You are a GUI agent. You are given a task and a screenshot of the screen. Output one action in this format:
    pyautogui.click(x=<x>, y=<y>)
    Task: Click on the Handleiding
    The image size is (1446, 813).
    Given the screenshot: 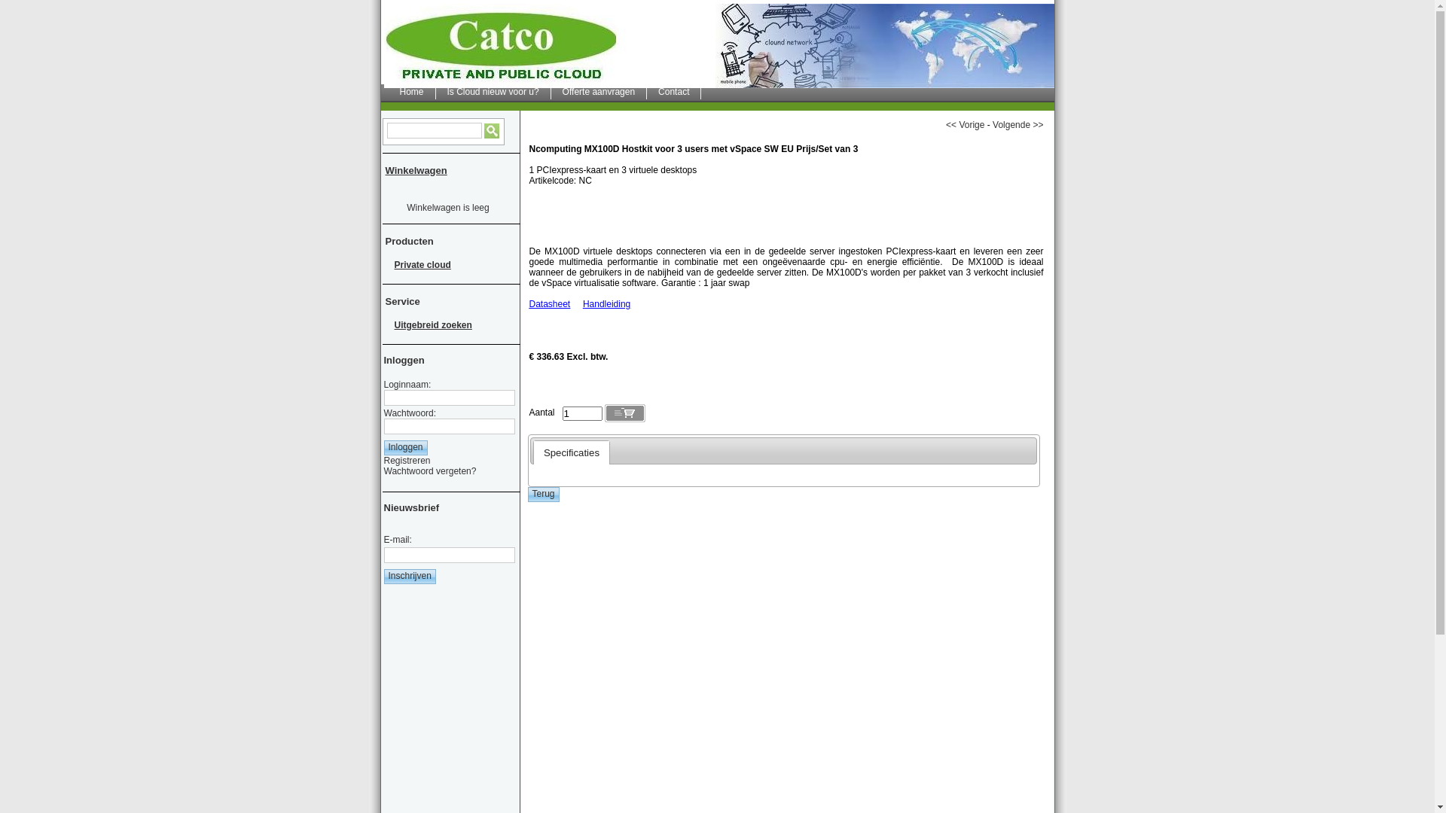 What is the action you would take?
    pyautogui.click(x=607, y=304)
    